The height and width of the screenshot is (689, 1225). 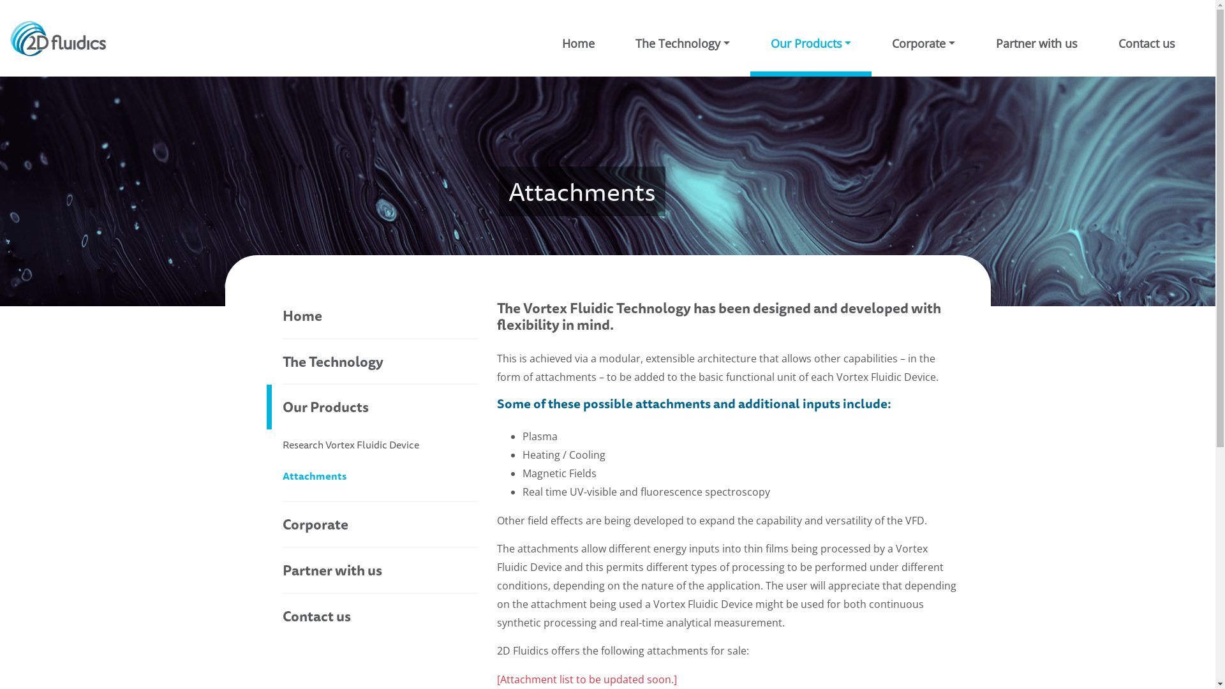 I want to click on Corporate, so click(x=380, y=524).